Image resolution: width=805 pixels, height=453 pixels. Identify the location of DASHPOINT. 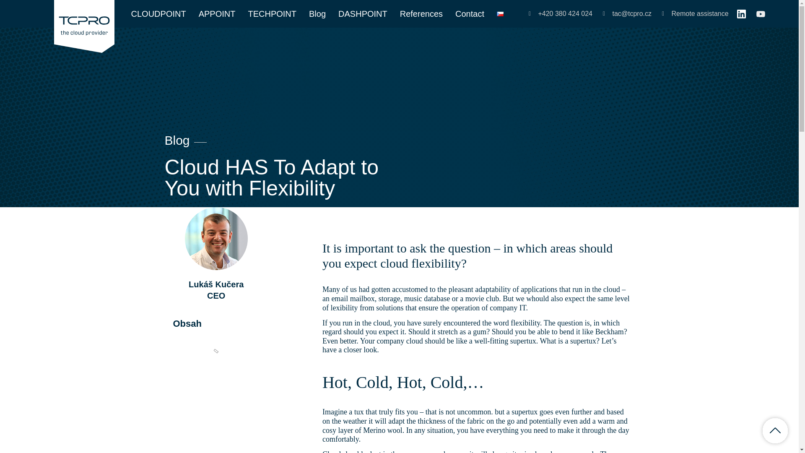
(362, 13).